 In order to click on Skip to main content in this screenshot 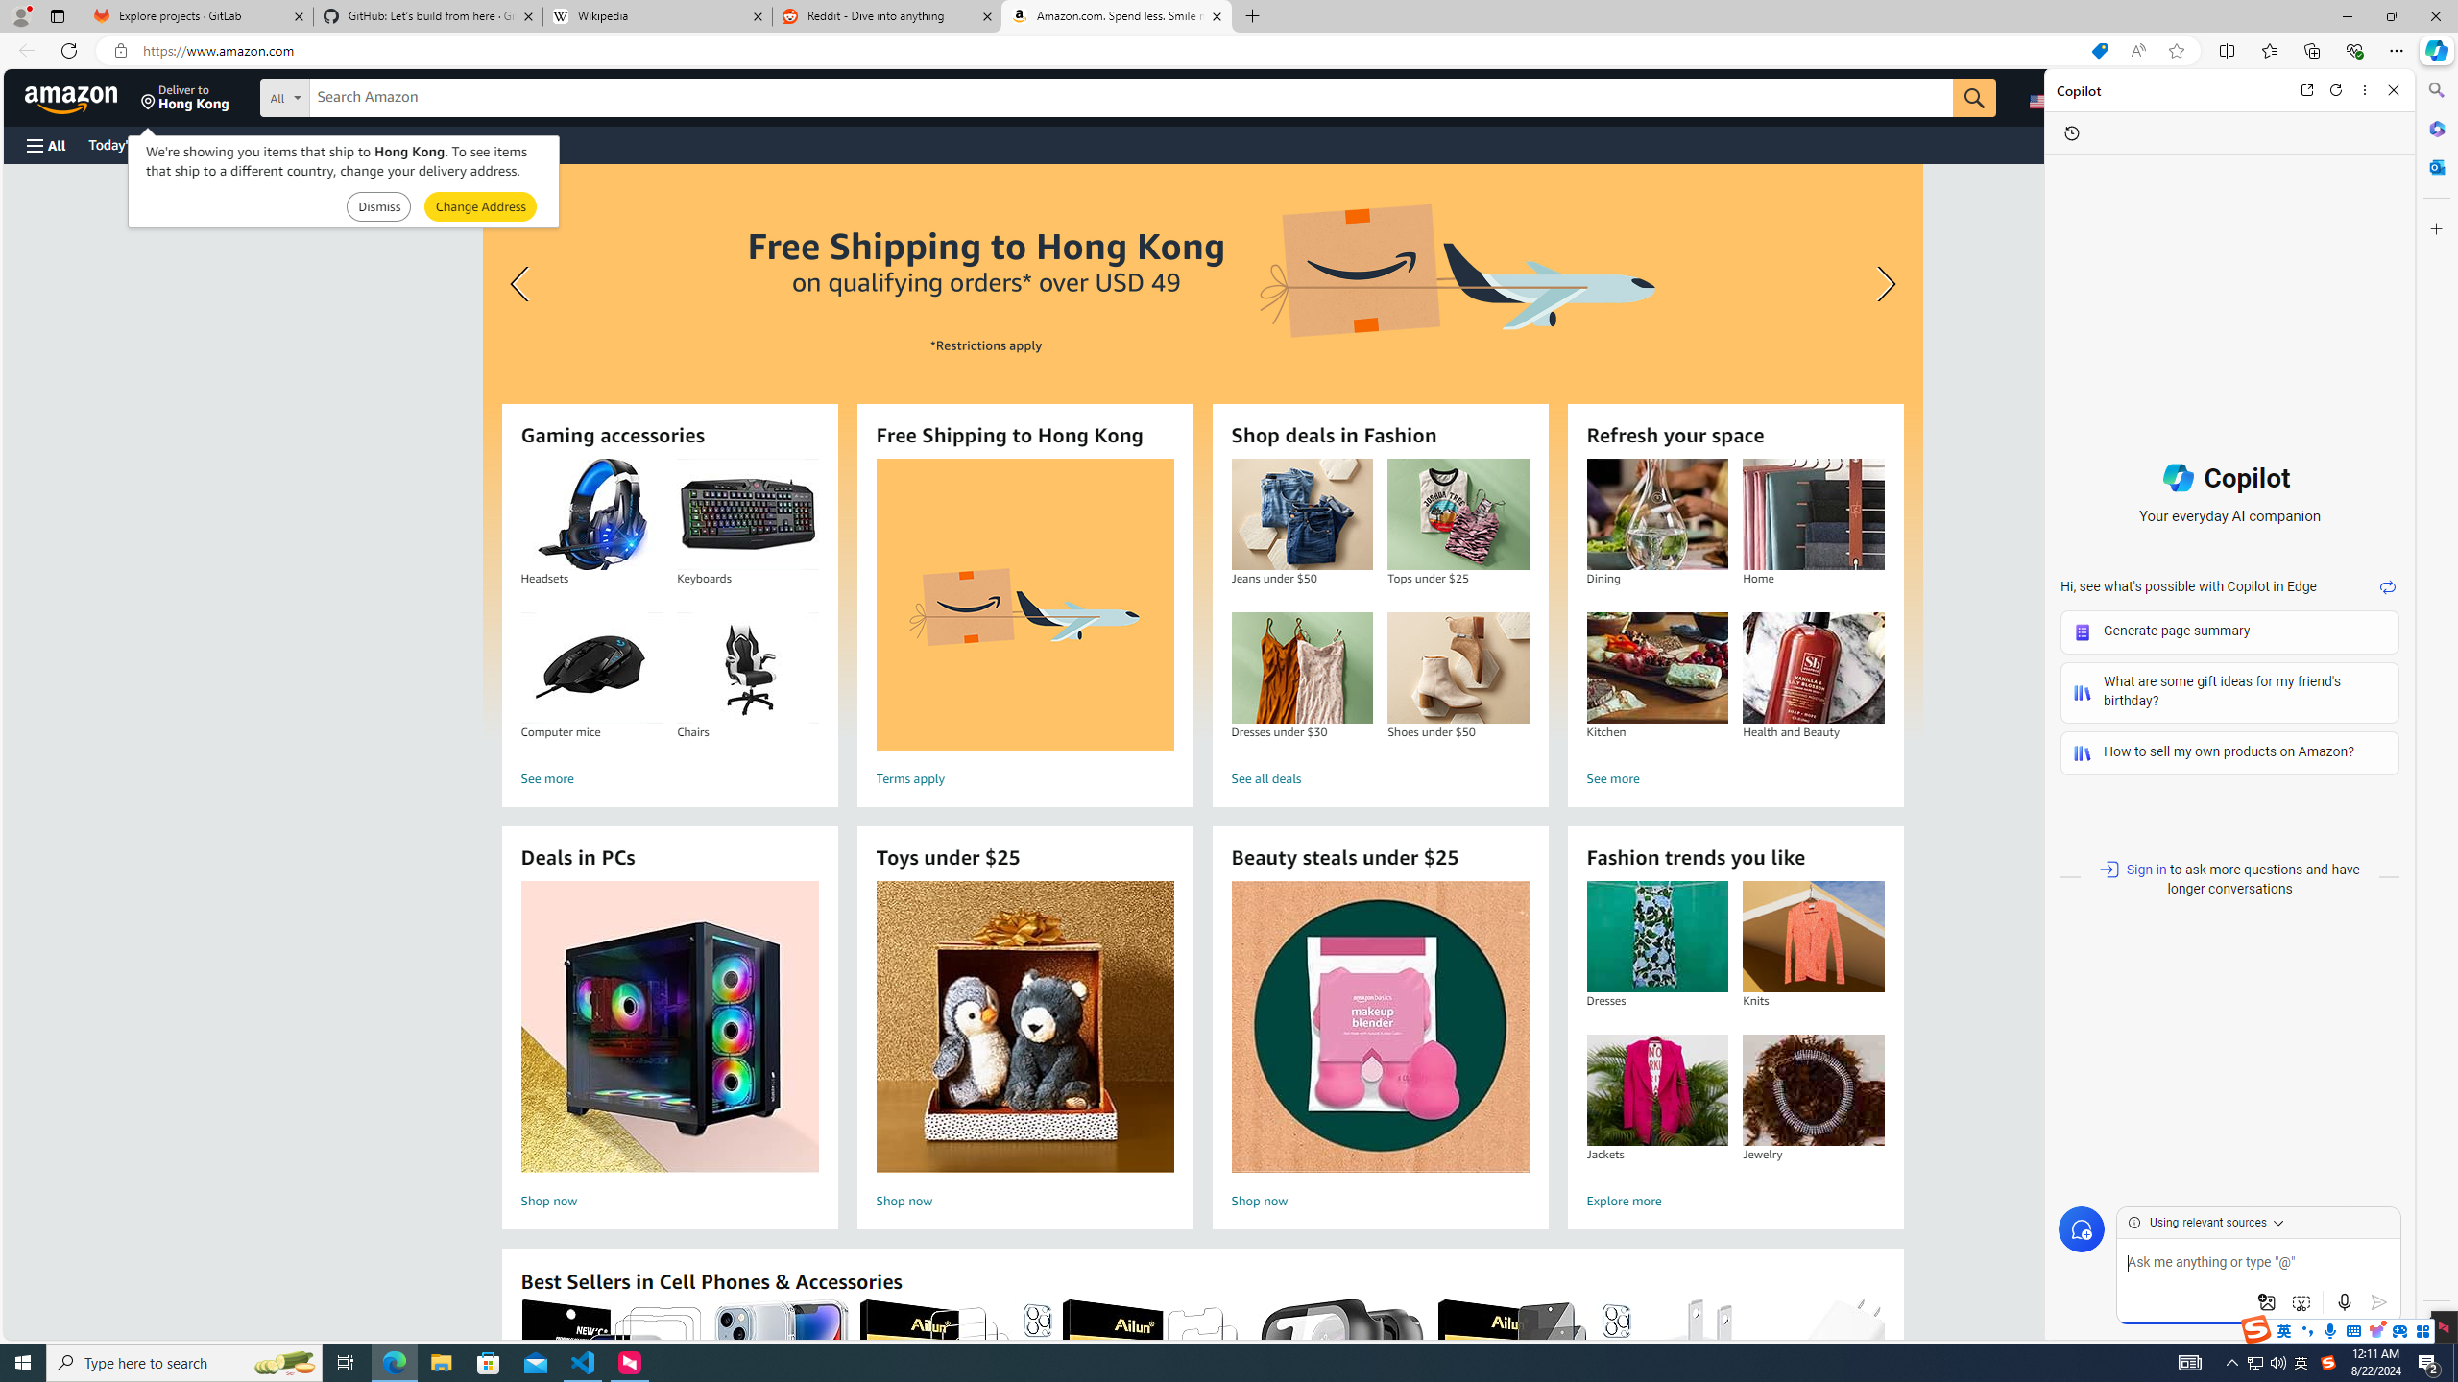, I will do `click(83, 96)`.